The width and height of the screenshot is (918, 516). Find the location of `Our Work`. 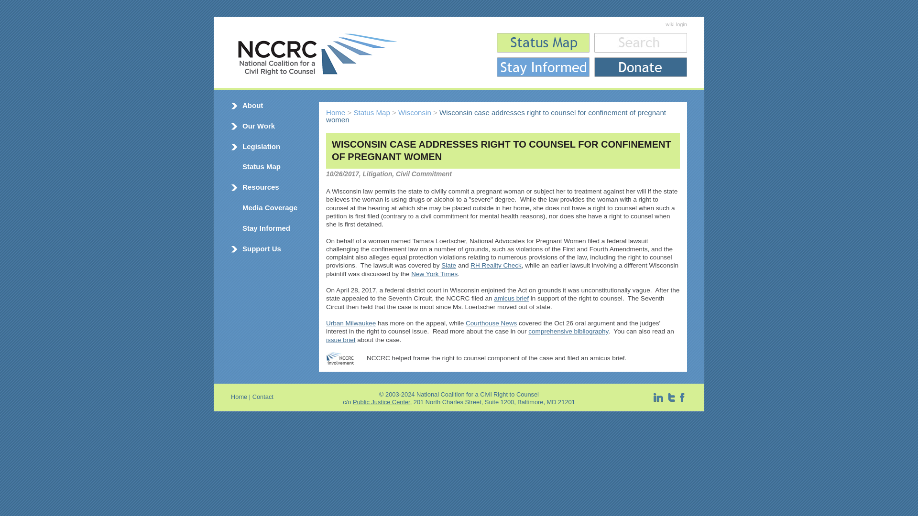

Our Work is located at coordinates (258, 126).